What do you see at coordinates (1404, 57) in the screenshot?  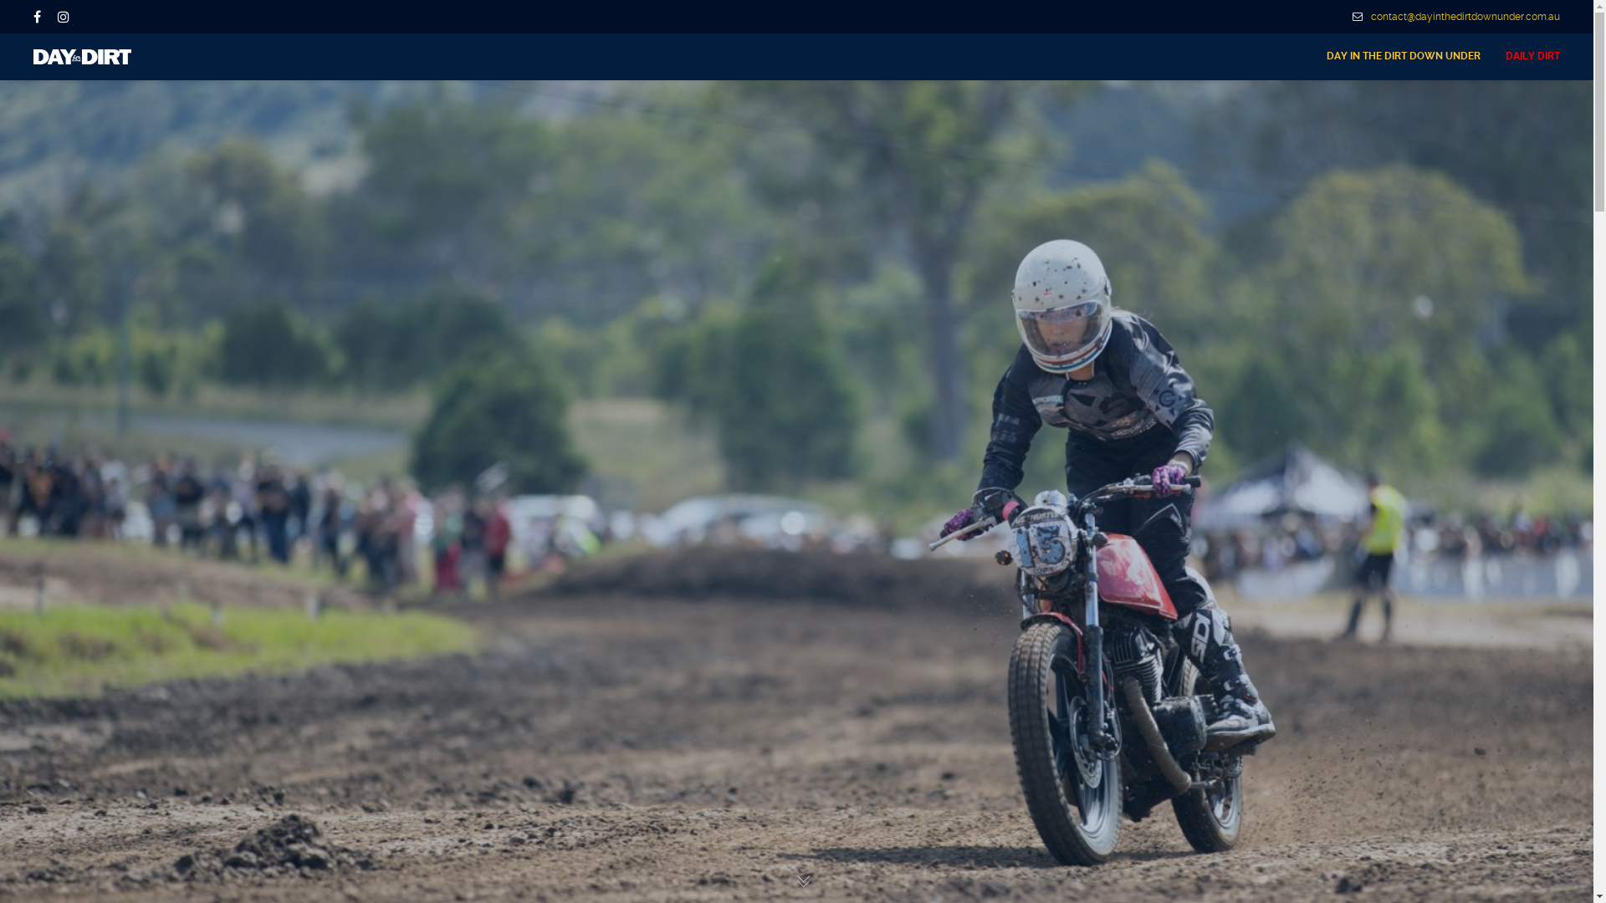 I see `DAY IN THE DIRT DOWN UNDER` at bounding box center [1404, 57].